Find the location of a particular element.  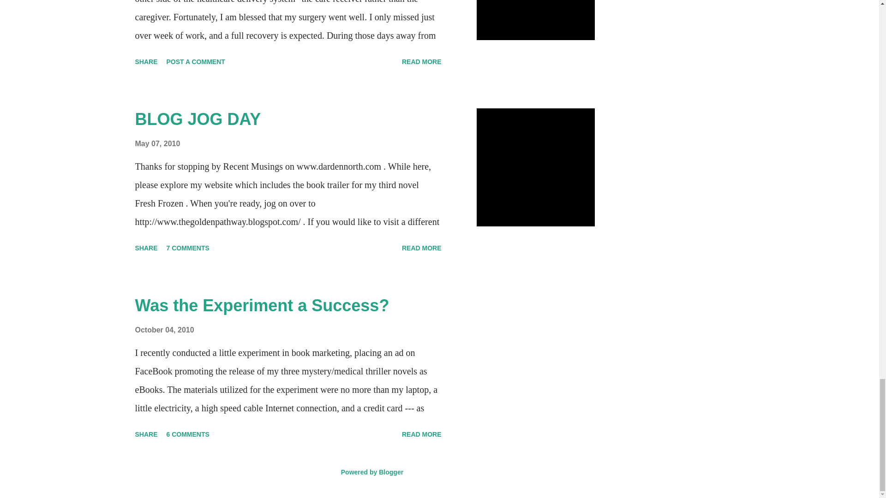

Was the Experiment a Success? is located at coordinates (261, 305).